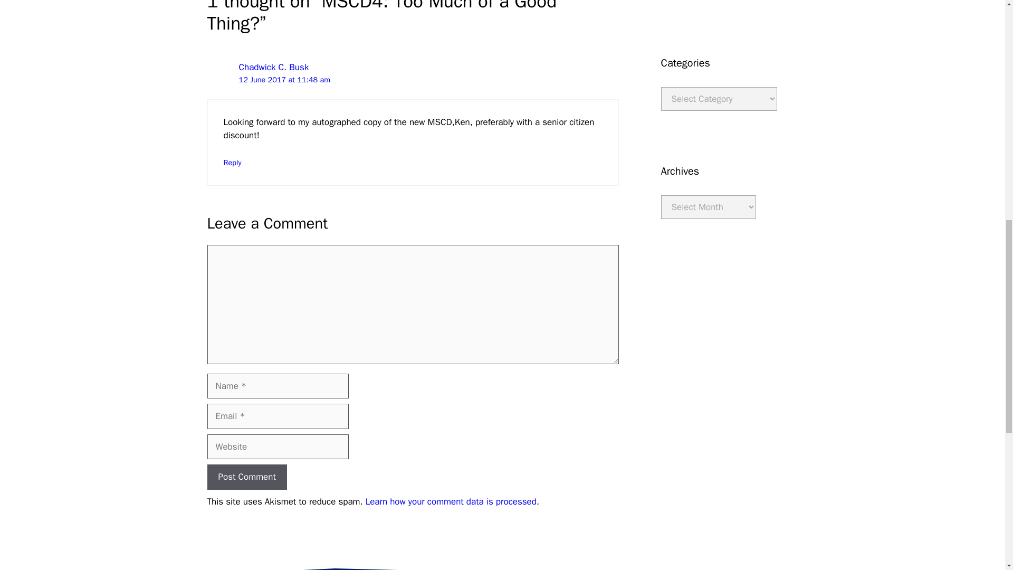 The height and width of the screenshot is (570, 1013). I want to click on 12 June 2017 at 11:48 am, so click(284, 79).